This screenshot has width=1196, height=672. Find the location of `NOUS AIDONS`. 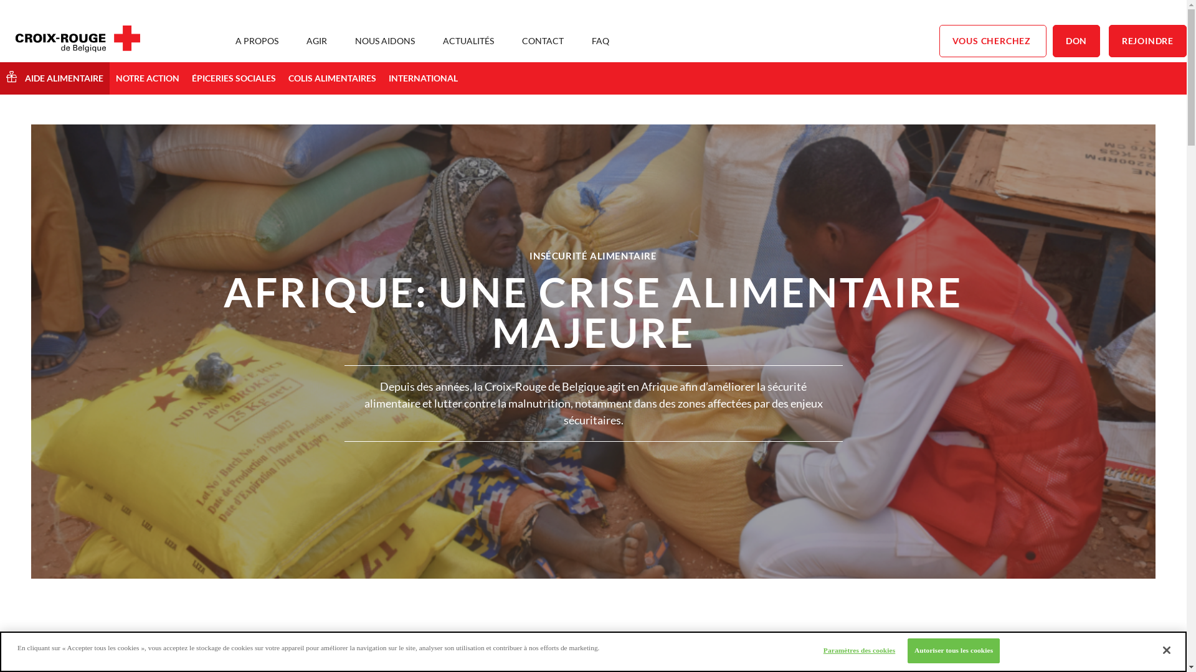

NOUS AIDONS is located at coordinates (385, 41).